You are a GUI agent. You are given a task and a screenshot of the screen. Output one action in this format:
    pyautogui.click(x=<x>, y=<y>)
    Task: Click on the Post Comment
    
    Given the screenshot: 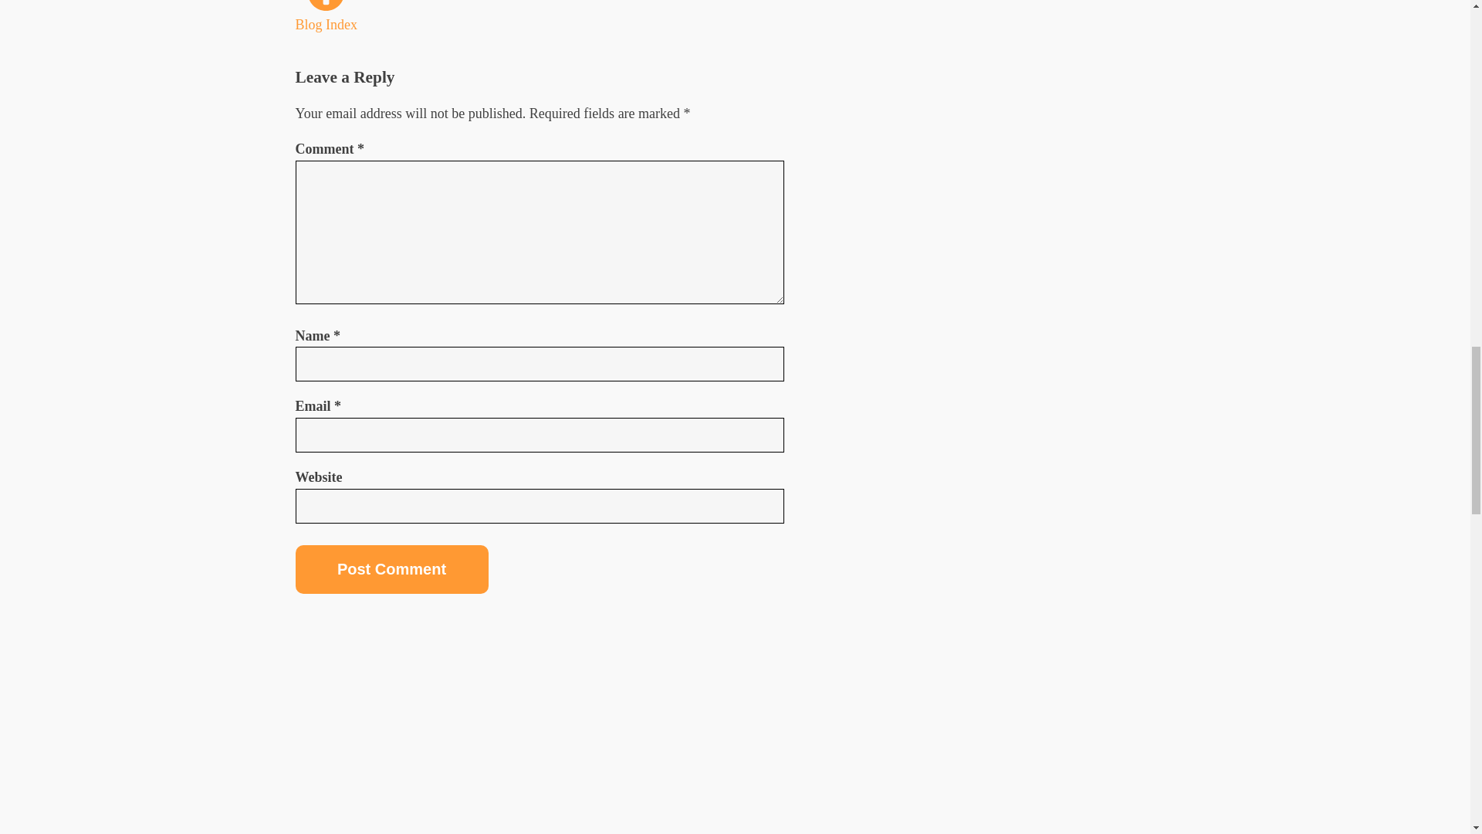 What is the action you would take?
    pyautogui.click(x=391, y=569)
    